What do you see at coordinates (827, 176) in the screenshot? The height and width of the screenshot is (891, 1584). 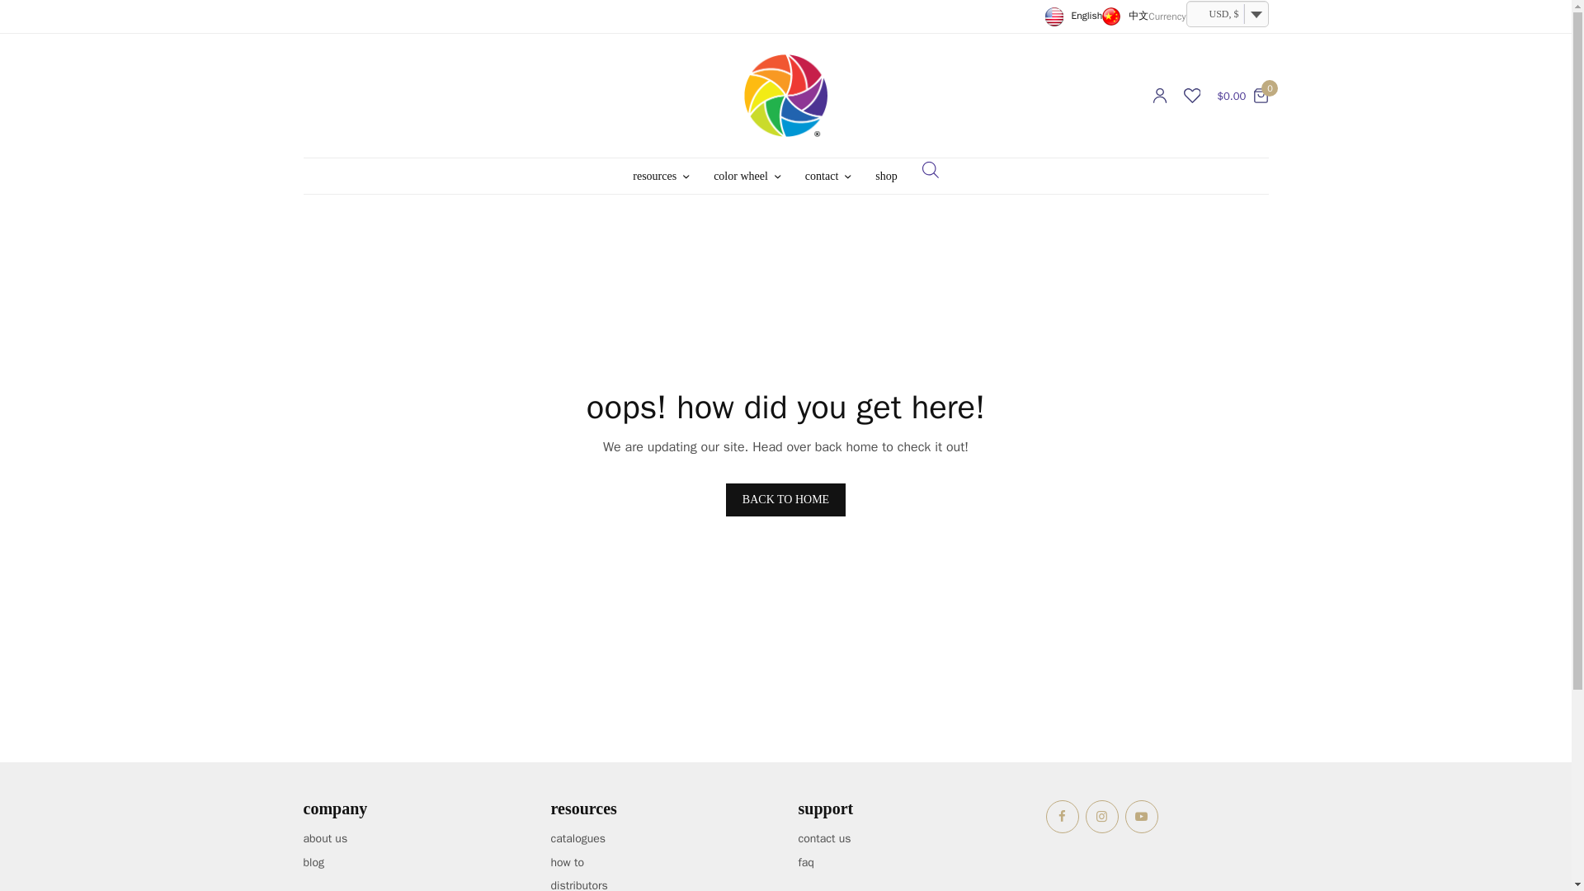 I see `contact` at bounding box center [827, 176].